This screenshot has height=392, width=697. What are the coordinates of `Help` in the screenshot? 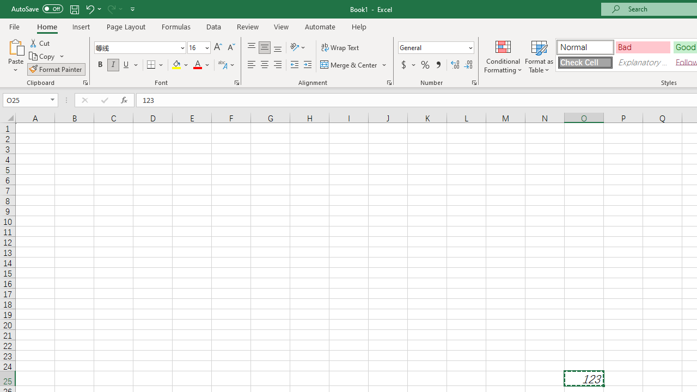 It's located at (359, 26).